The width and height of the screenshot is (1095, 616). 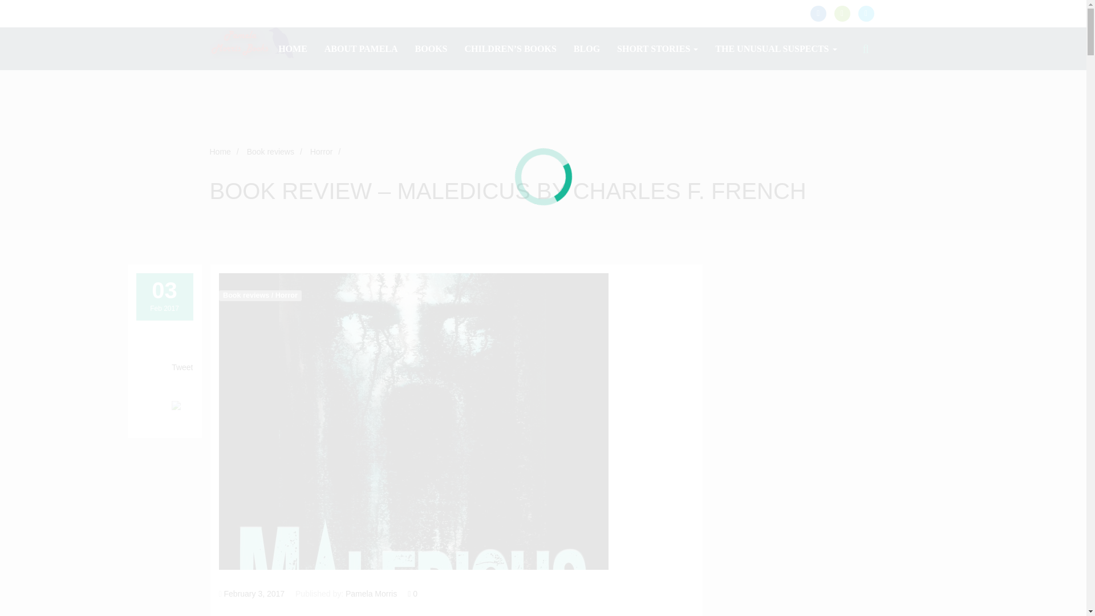 What do you see at coordinates (586, 48) in the screenshot?
I see `Blog` at bounding box center [586, 48].